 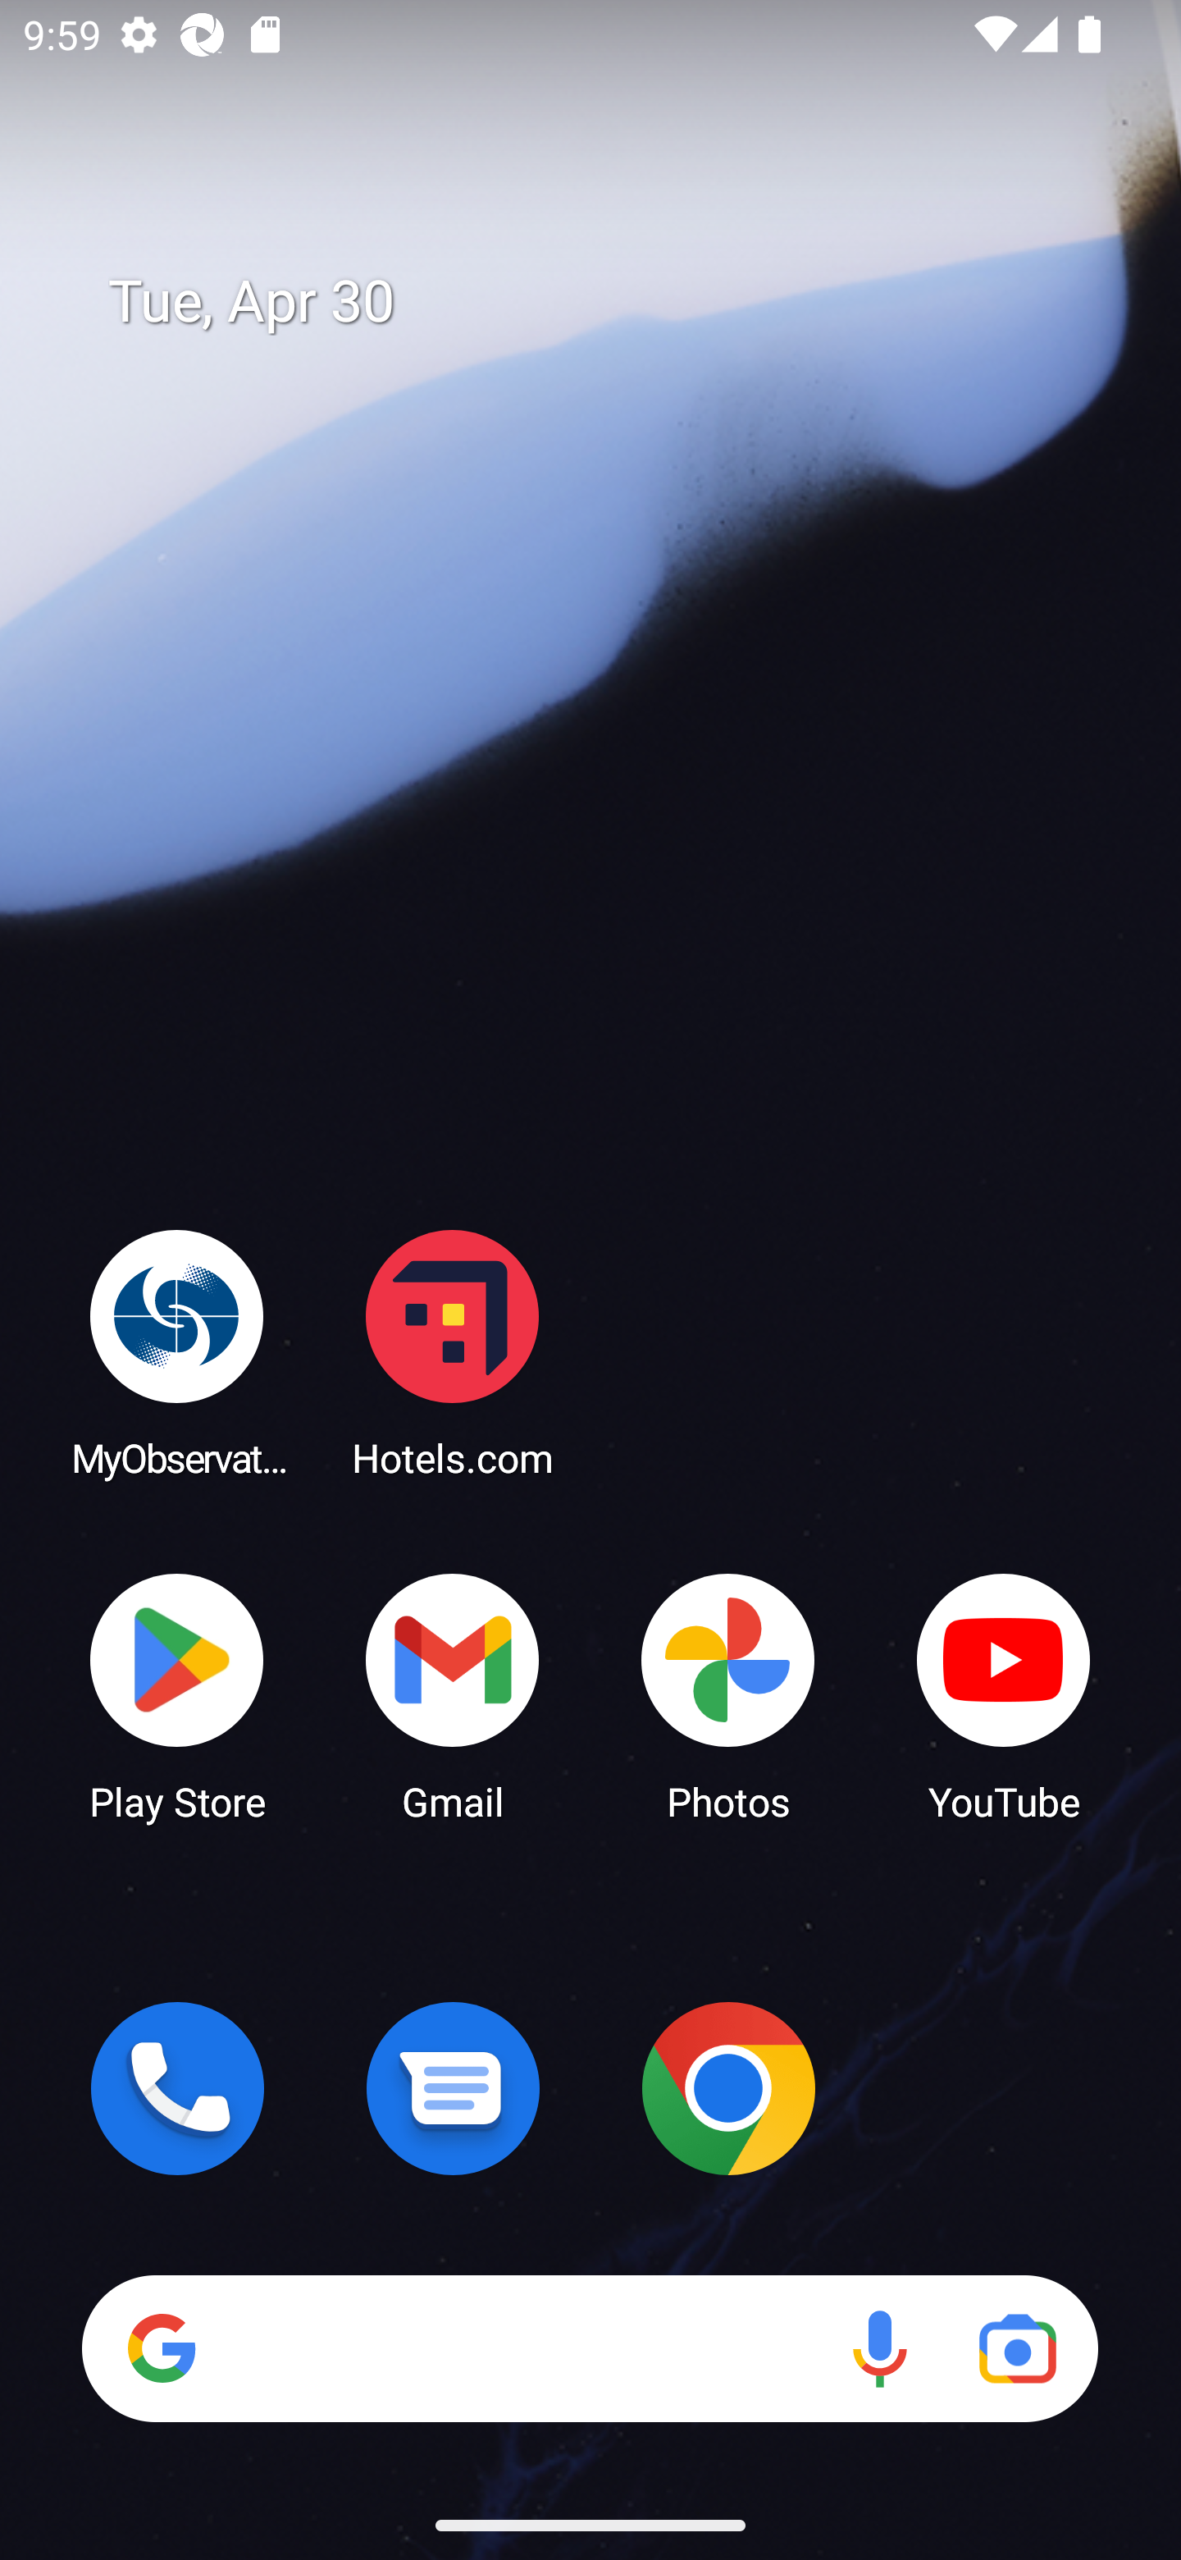 What do you see at coordinates (177, 1352) in the screenshot?
I see `MyObservatory` at bounding box center [177, 1352].